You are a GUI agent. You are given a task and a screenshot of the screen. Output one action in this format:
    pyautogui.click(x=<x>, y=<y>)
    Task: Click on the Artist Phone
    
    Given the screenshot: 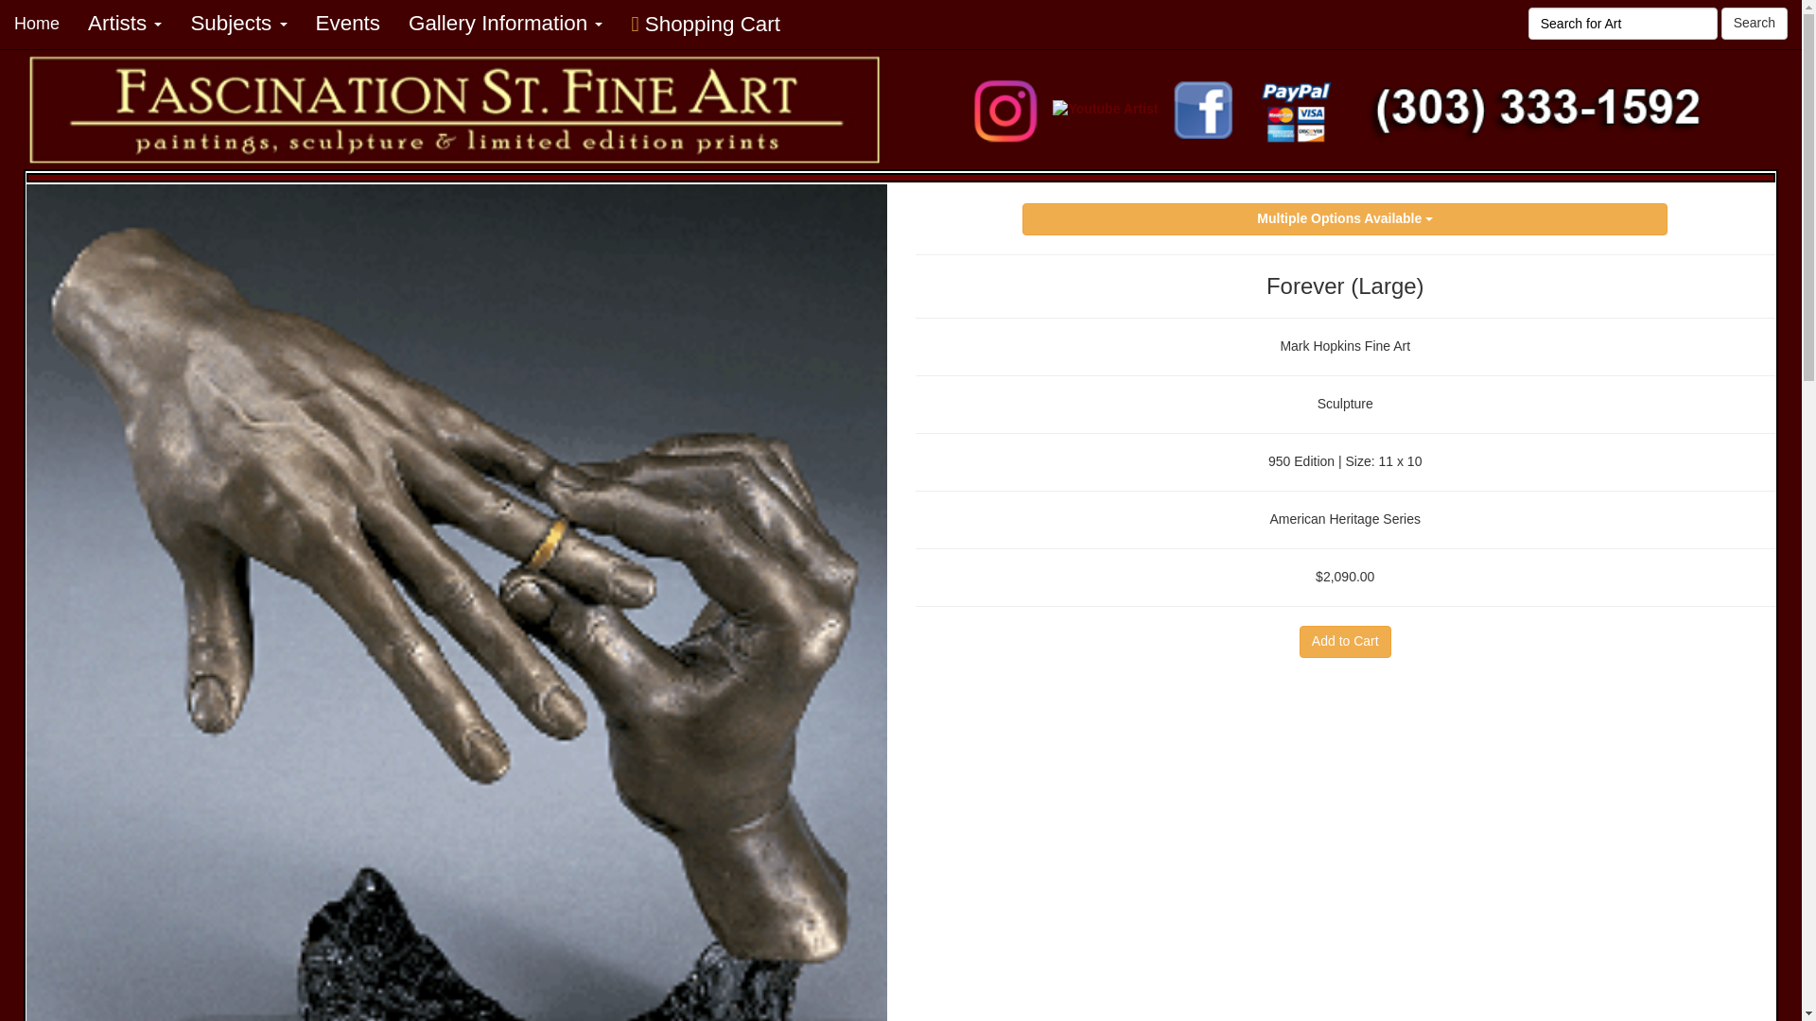 What is the action you would take?
    pyautogui.click(x=1536, y=110)
    